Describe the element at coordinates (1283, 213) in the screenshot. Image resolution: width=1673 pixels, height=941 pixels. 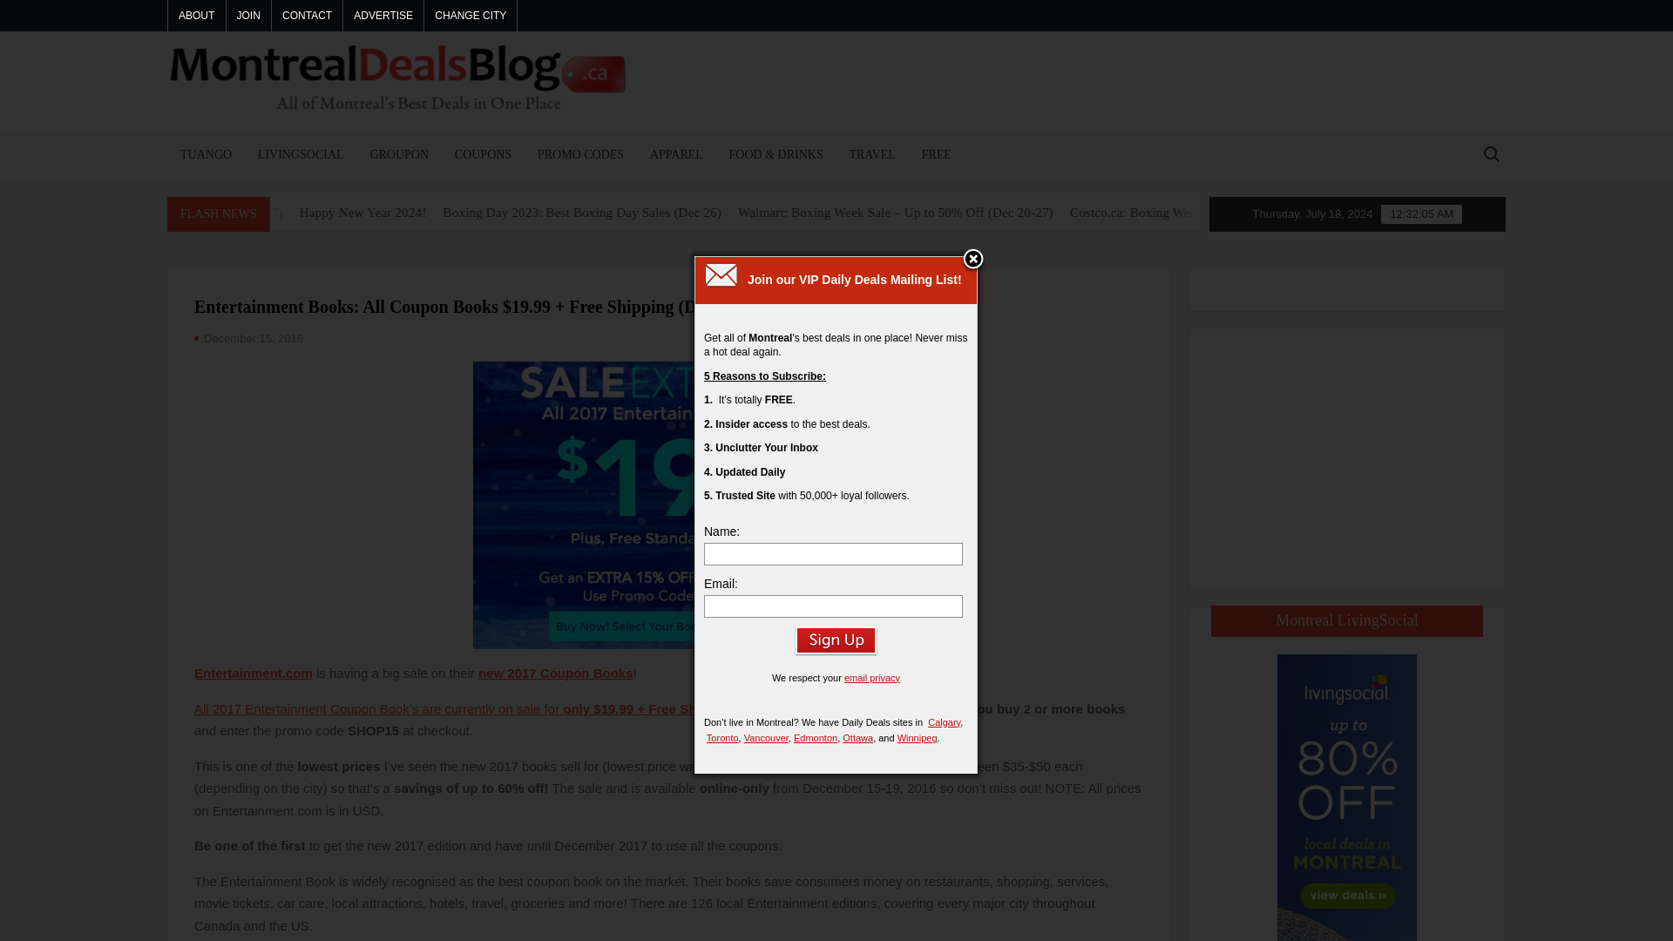
I see `Costco.ca: Boxing Week Savings` at that location.